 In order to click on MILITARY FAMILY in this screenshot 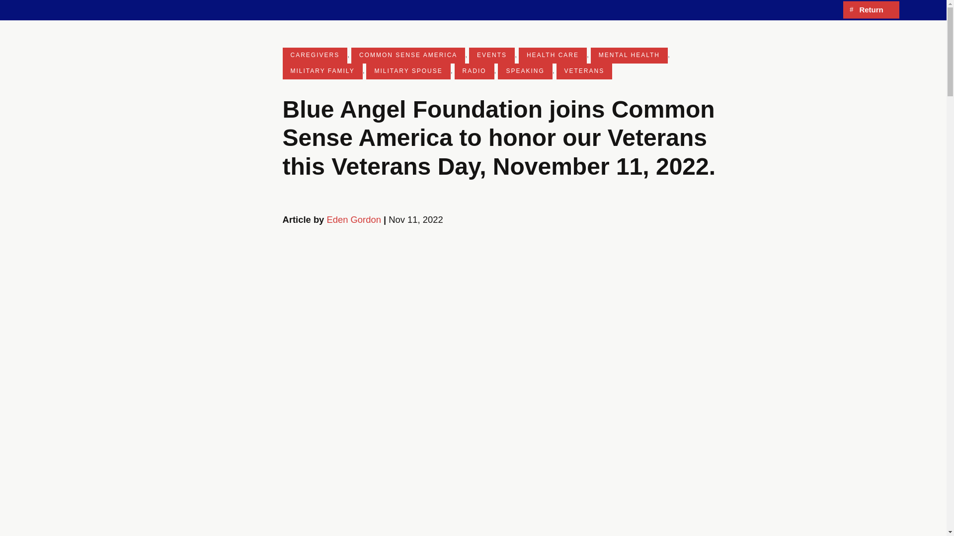, I will do `click(322, 71)`.